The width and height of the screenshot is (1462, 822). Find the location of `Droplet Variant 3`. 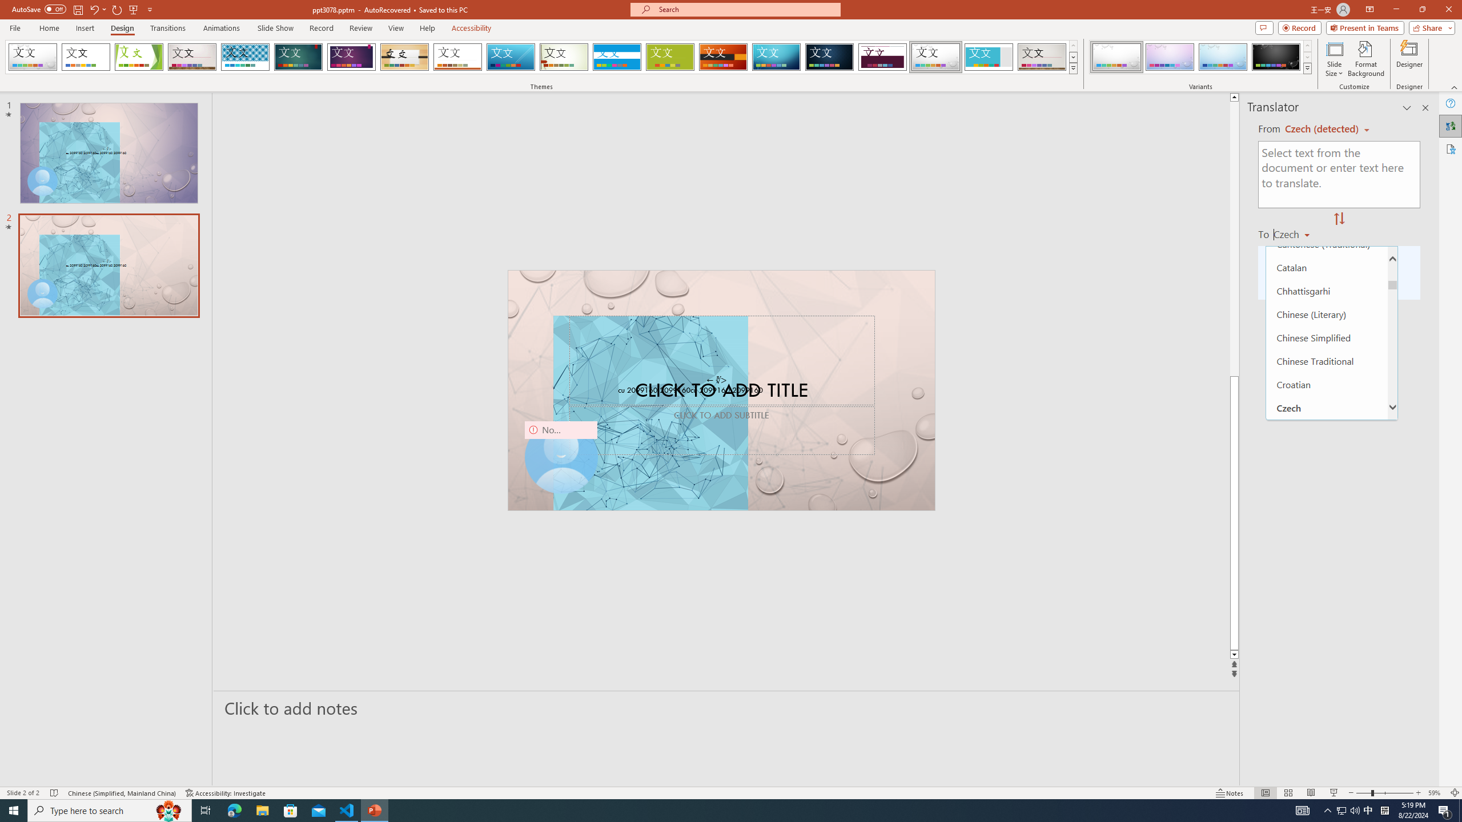

Droplet Variant 3 is located at coordinates (1223, 57).